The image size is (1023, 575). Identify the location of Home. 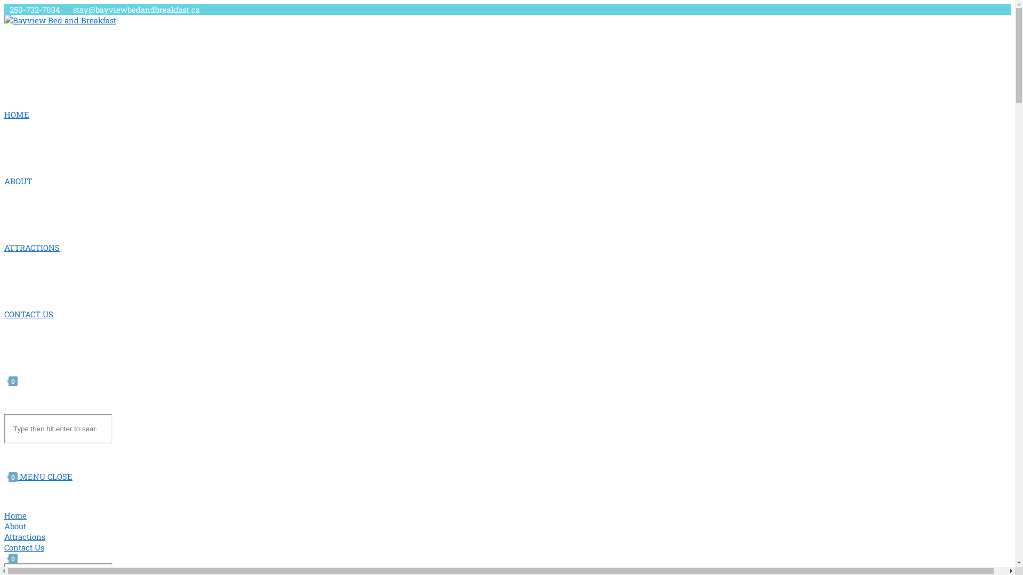
(15, 515).